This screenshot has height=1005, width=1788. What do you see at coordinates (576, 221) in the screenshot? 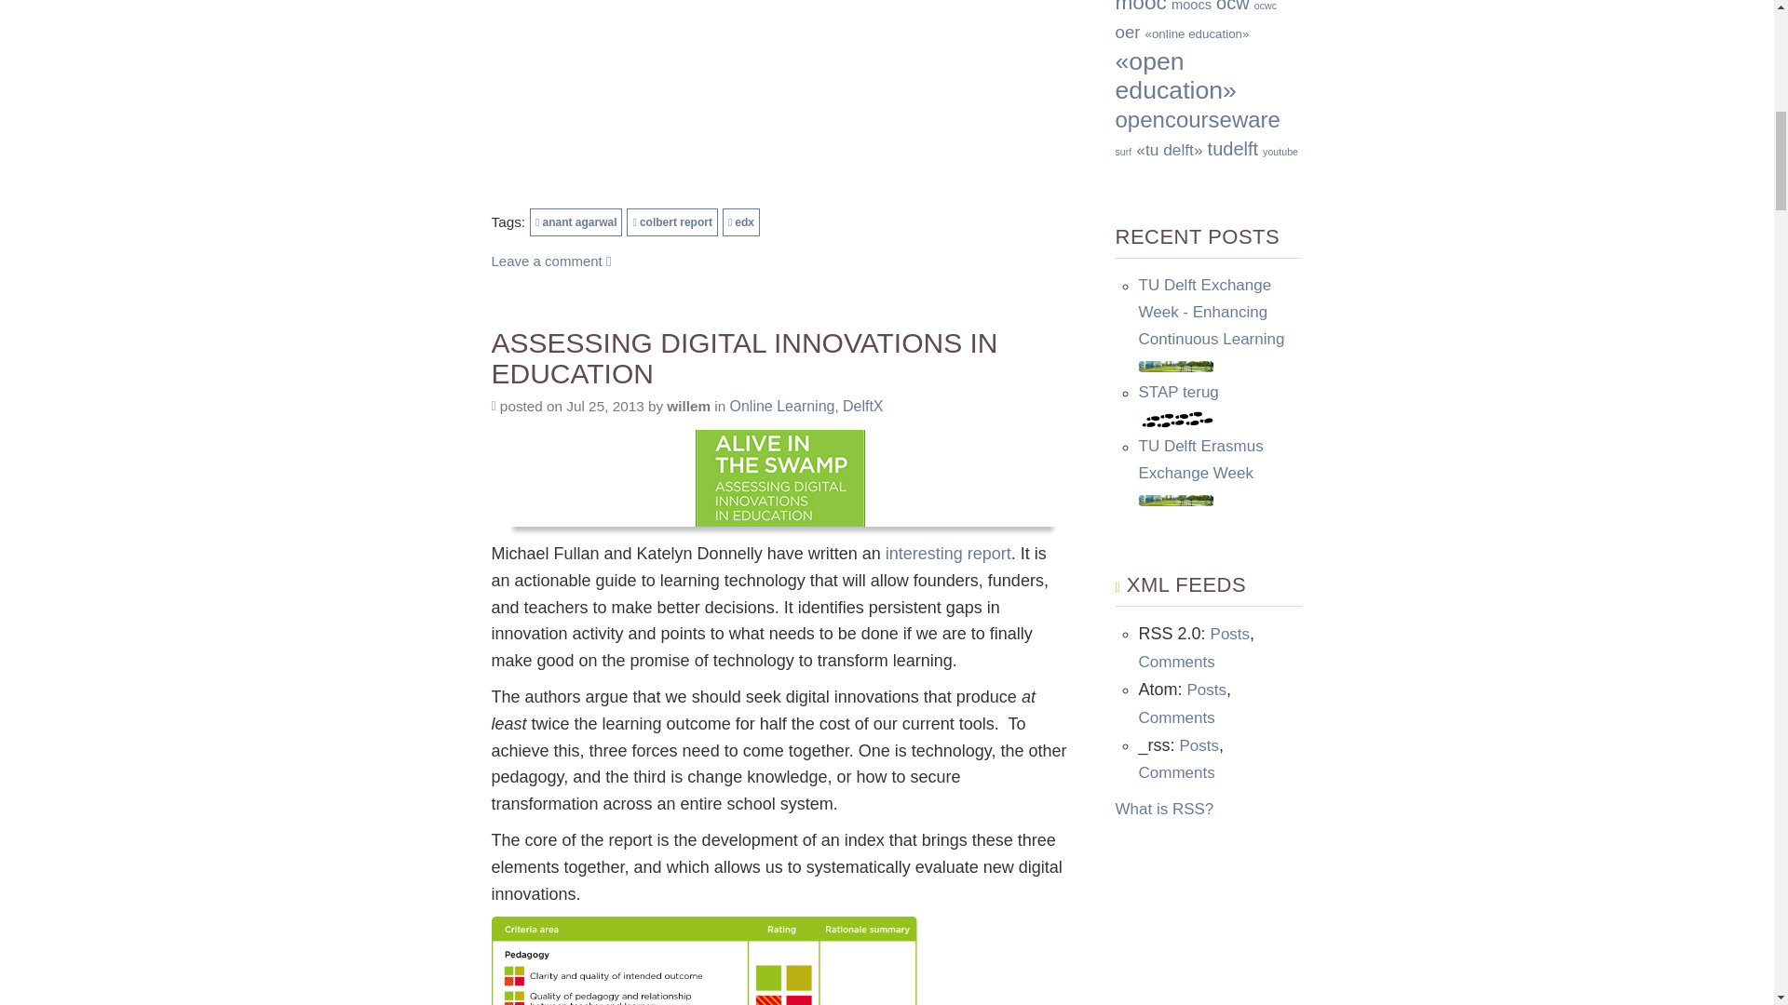
I see `anant agarwal` at bounding box center [576, 221].